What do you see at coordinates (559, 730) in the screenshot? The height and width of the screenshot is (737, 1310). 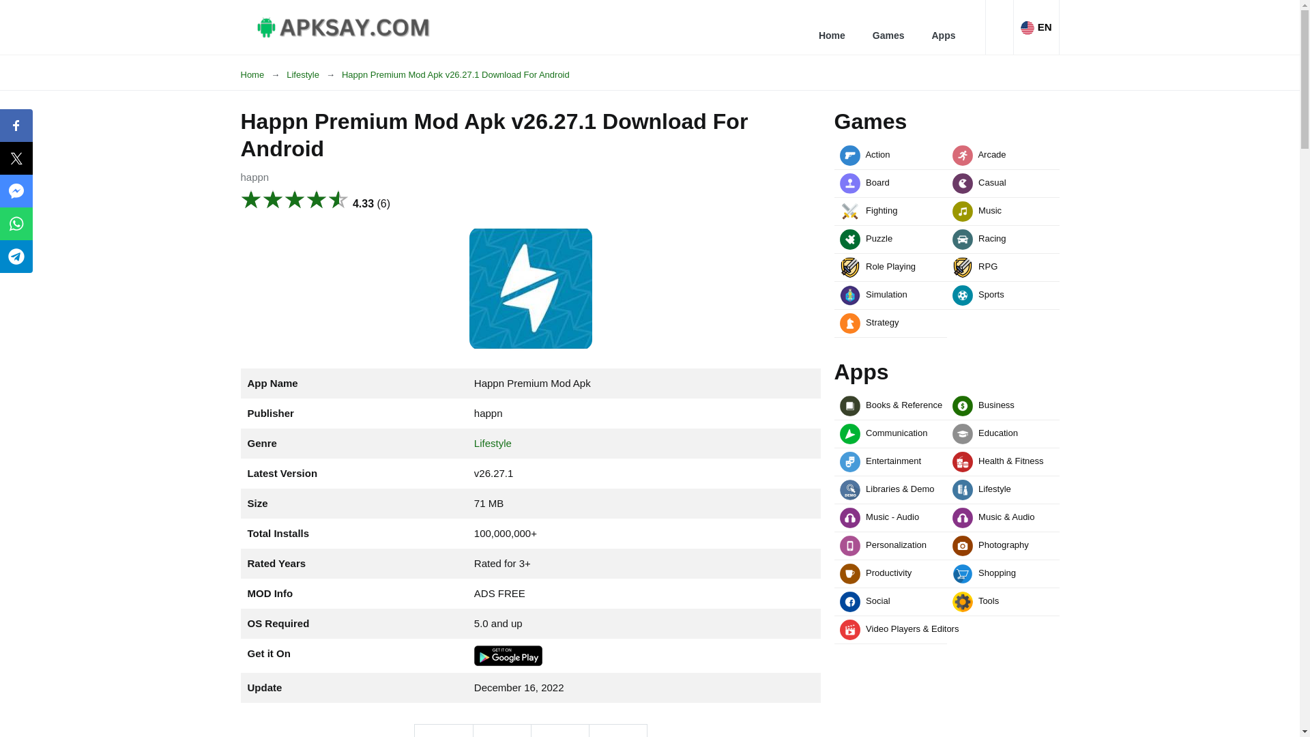 I see `Share on Telegram` at bounding box center [559, 730].